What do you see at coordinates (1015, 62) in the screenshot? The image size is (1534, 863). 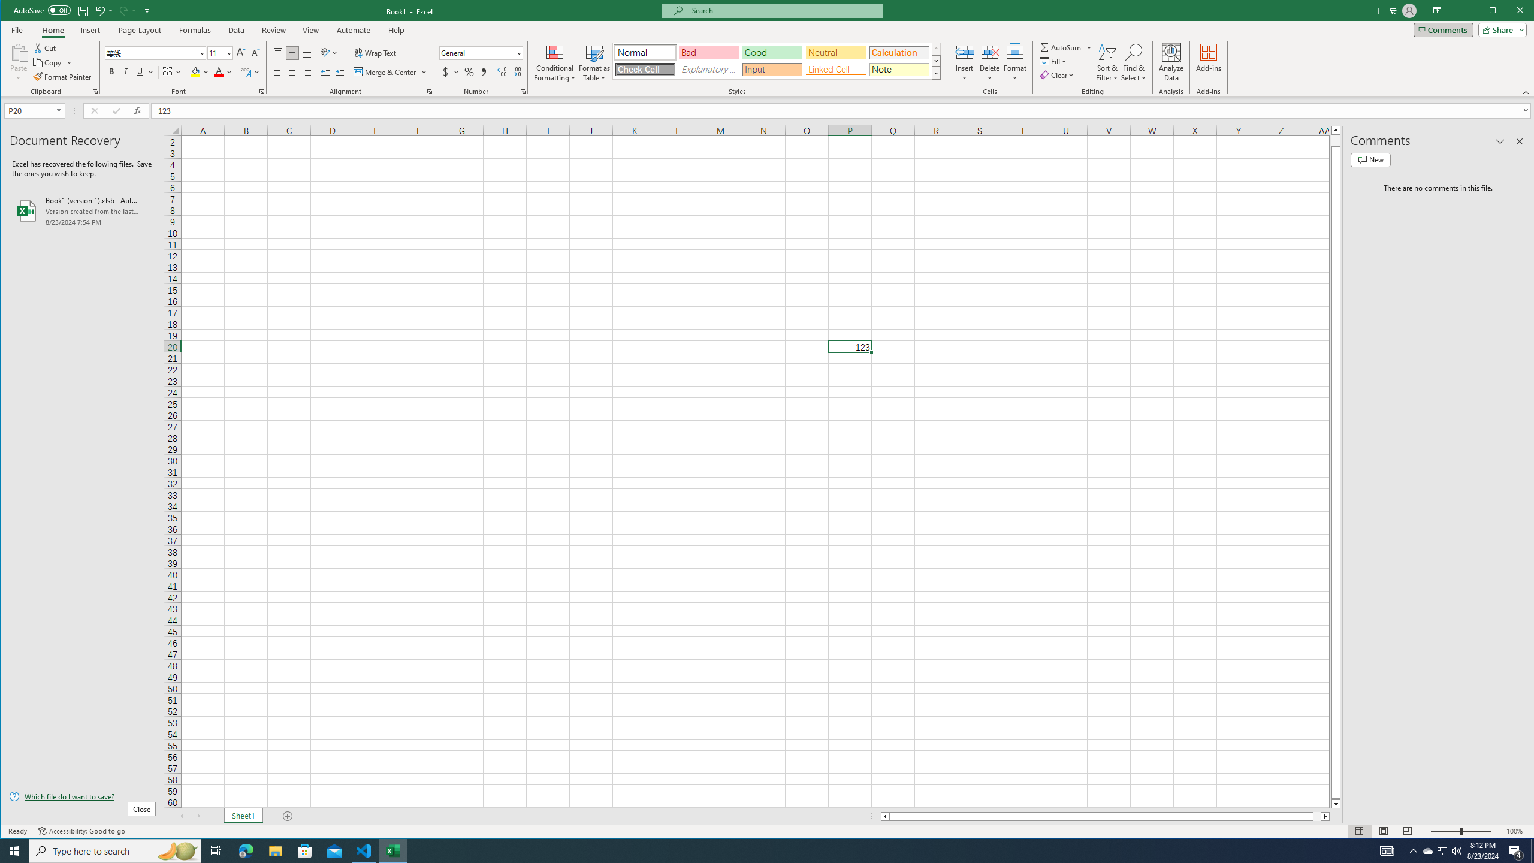 I see `Format` at bounding box center [1015, 62].